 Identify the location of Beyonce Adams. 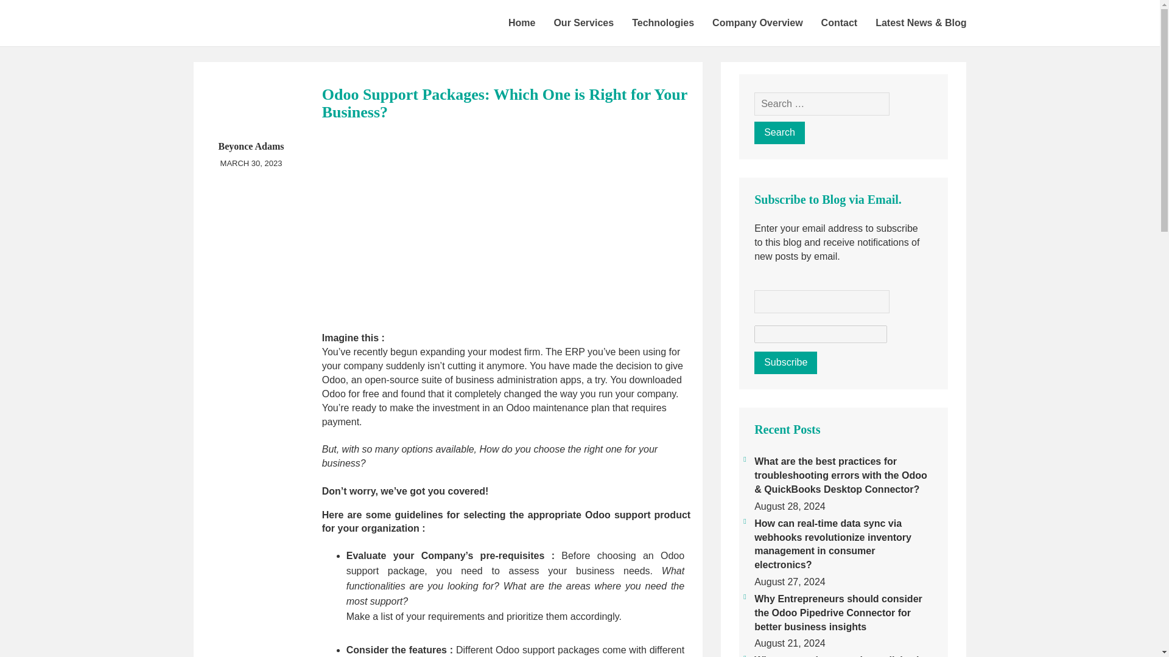
(251, 146).